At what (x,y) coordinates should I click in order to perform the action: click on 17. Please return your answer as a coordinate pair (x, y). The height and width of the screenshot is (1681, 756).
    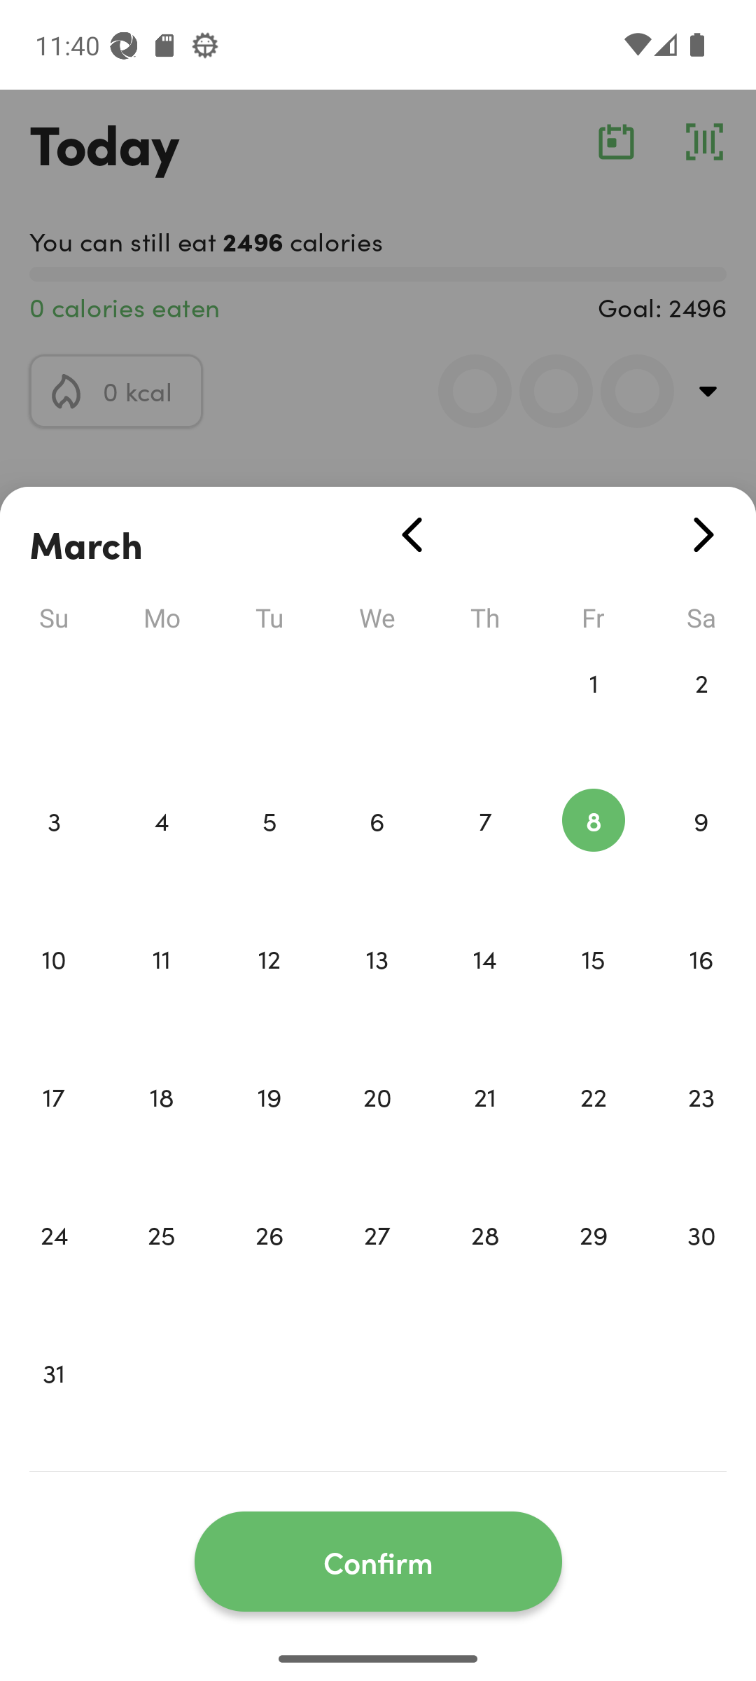
    Looking at the image, I should click on (54, 1126).